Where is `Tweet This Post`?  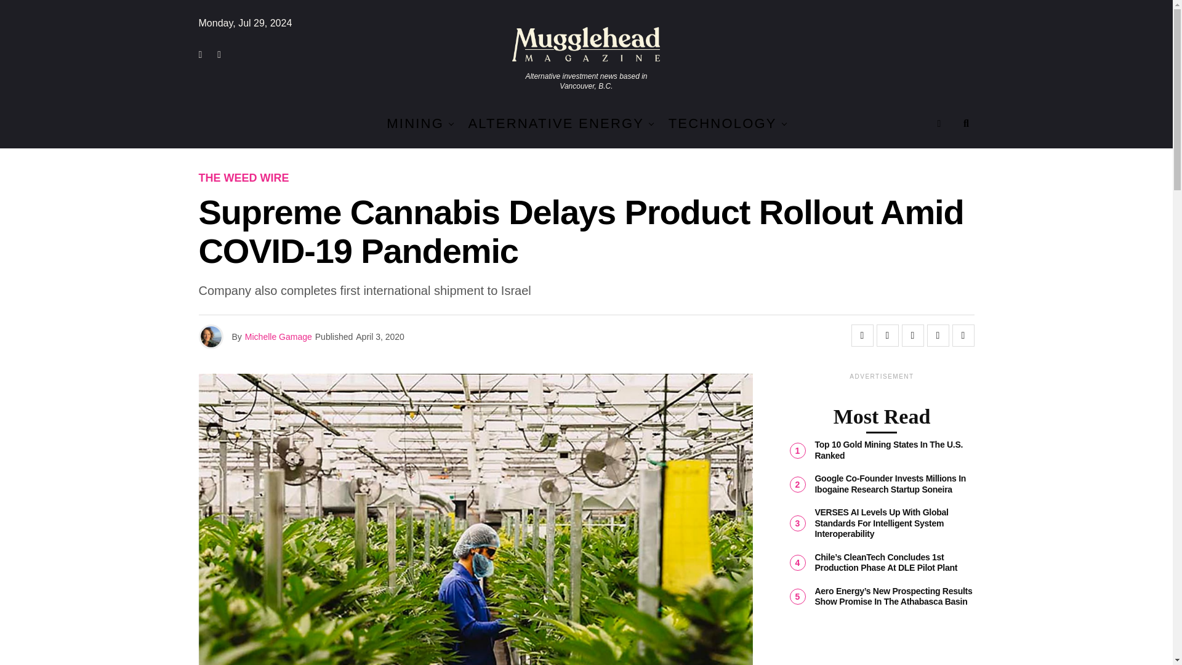
Tweet This Post is located at coordinates (888, 335).